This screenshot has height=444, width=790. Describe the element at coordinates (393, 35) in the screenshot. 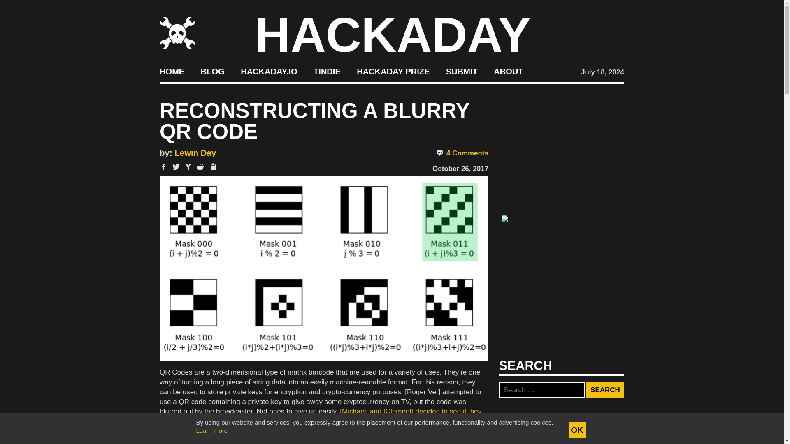

I see `HACKADAY` at that location.